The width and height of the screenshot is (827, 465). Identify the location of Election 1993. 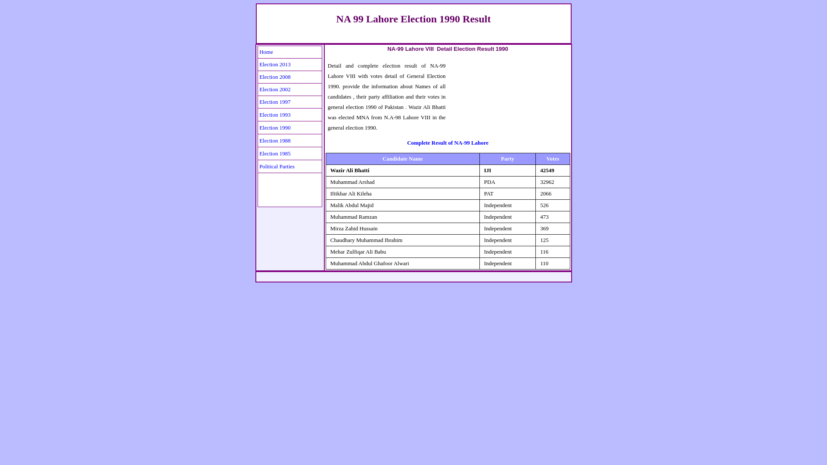
(275, 114).